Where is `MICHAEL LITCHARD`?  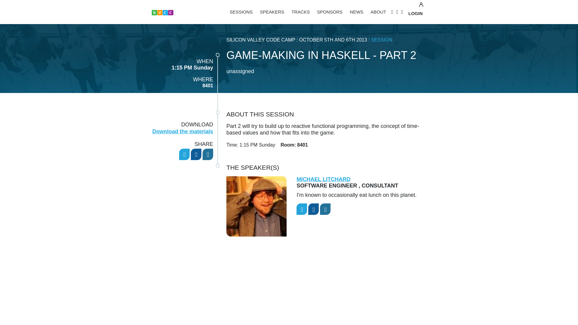
MICHAEL LITCHARD is located at coordinates (323, 179).